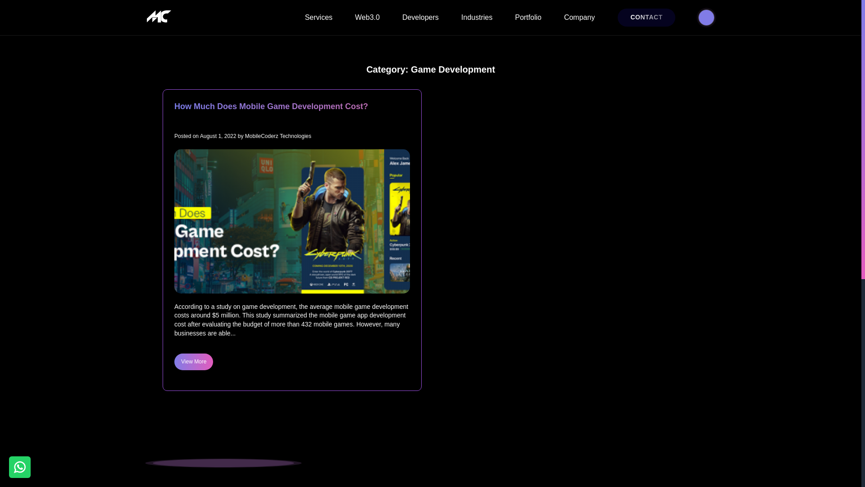 The height and width of the screenshot is (487, 865). What do you see at coordinates (319, 23) in the screenshot?
I see `Apps` at bounding box center [319, 23].